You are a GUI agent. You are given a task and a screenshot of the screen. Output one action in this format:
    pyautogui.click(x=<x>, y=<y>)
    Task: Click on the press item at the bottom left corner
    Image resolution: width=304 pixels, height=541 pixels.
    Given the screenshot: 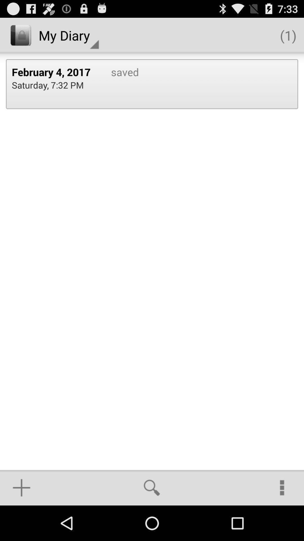 What is the action you would take?
    pyautogui.click(x=21, y=487)
    